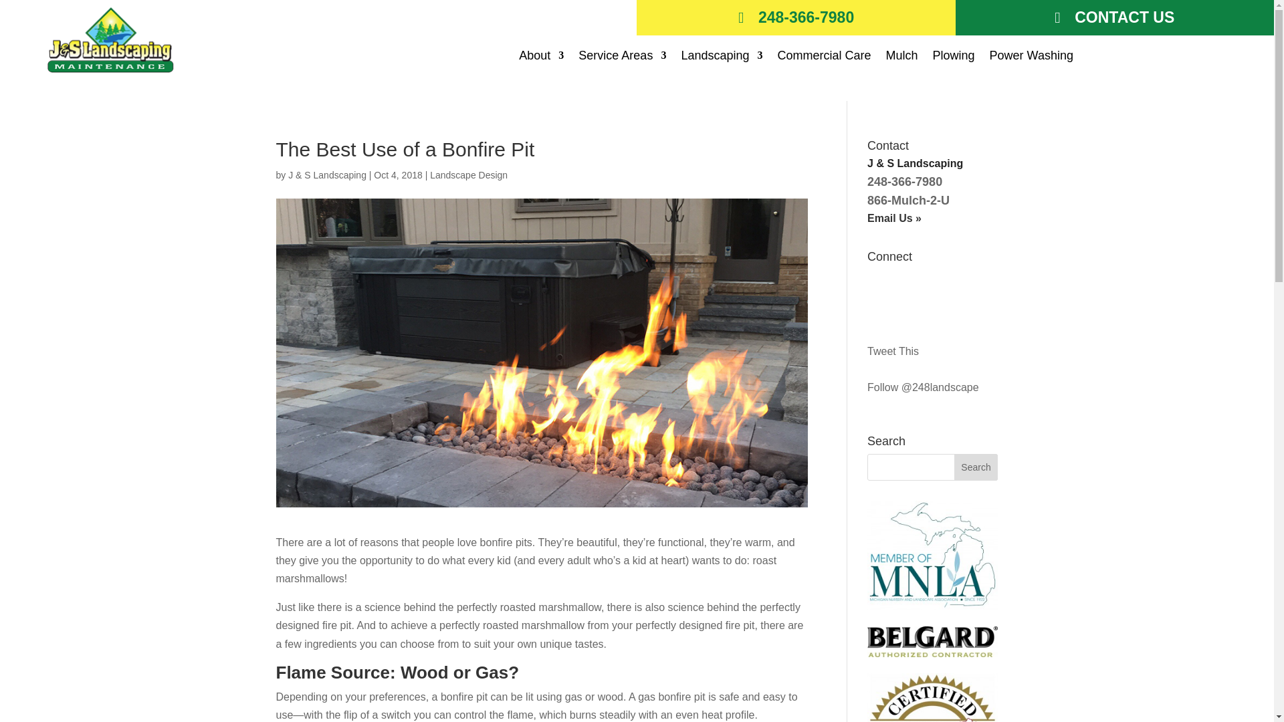 This screenshot has height=722, width=1284. Describe the element at coordinates (905, 182) in the screenshot. I see `248-366-7980` at that location.